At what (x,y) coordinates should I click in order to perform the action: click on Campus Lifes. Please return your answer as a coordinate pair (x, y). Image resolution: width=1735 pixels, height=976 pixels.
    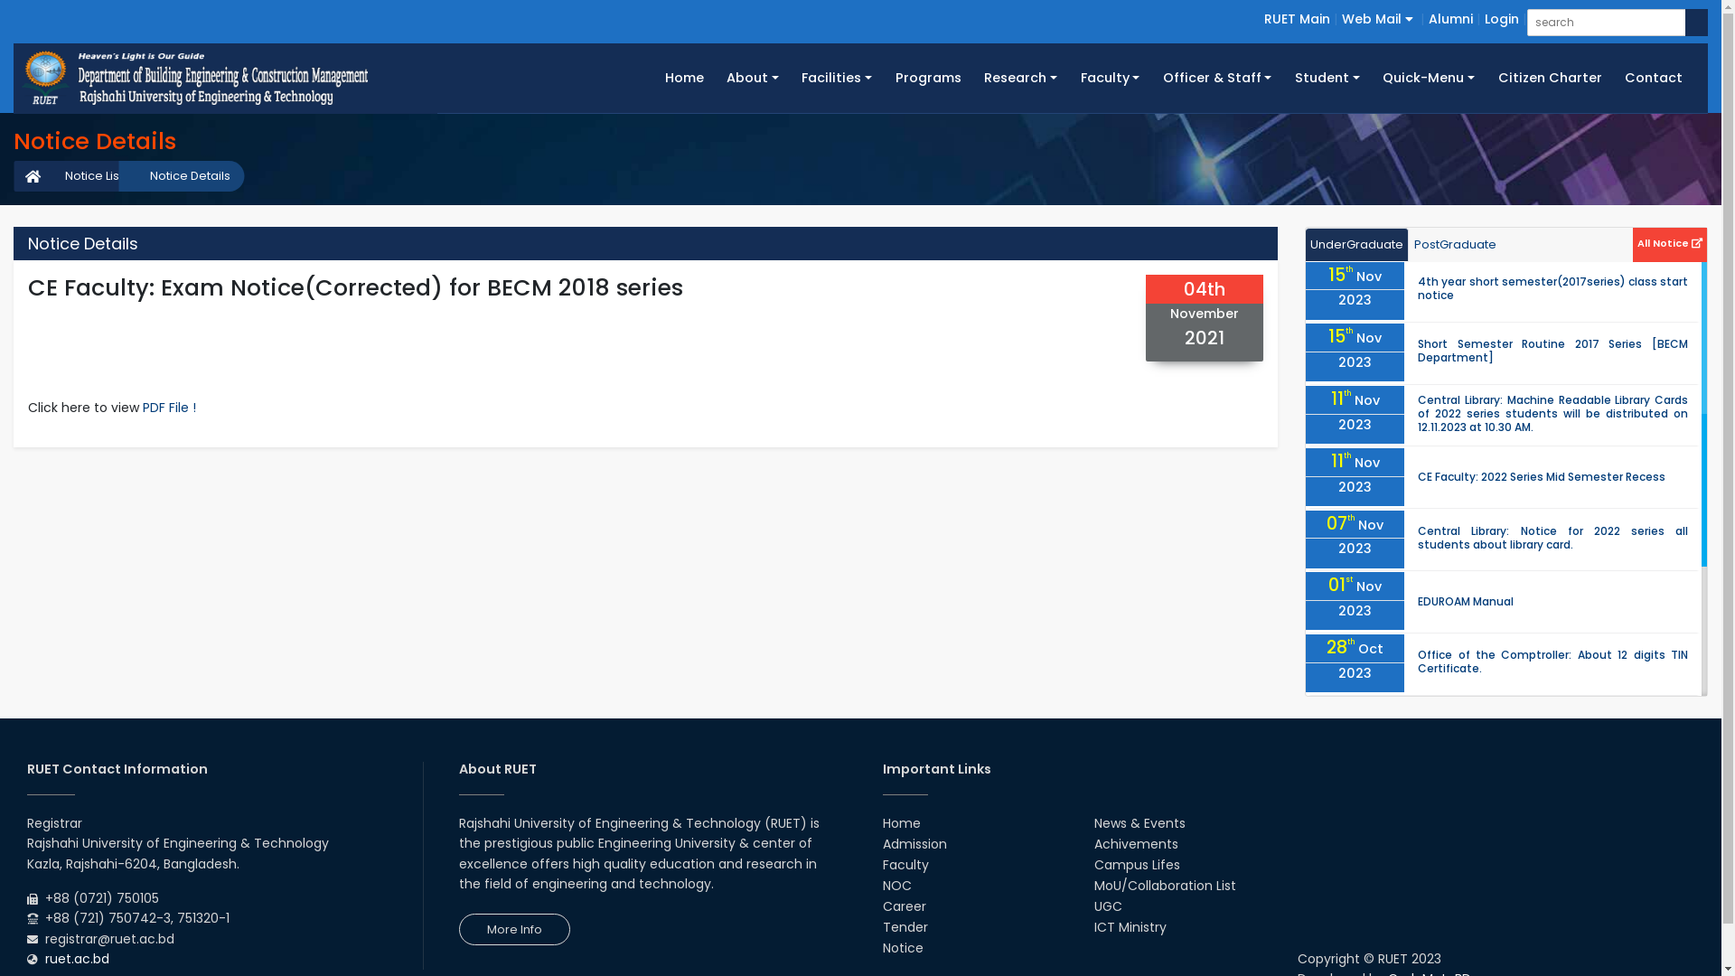
    Looking at the image, I should click on (1137, 865).